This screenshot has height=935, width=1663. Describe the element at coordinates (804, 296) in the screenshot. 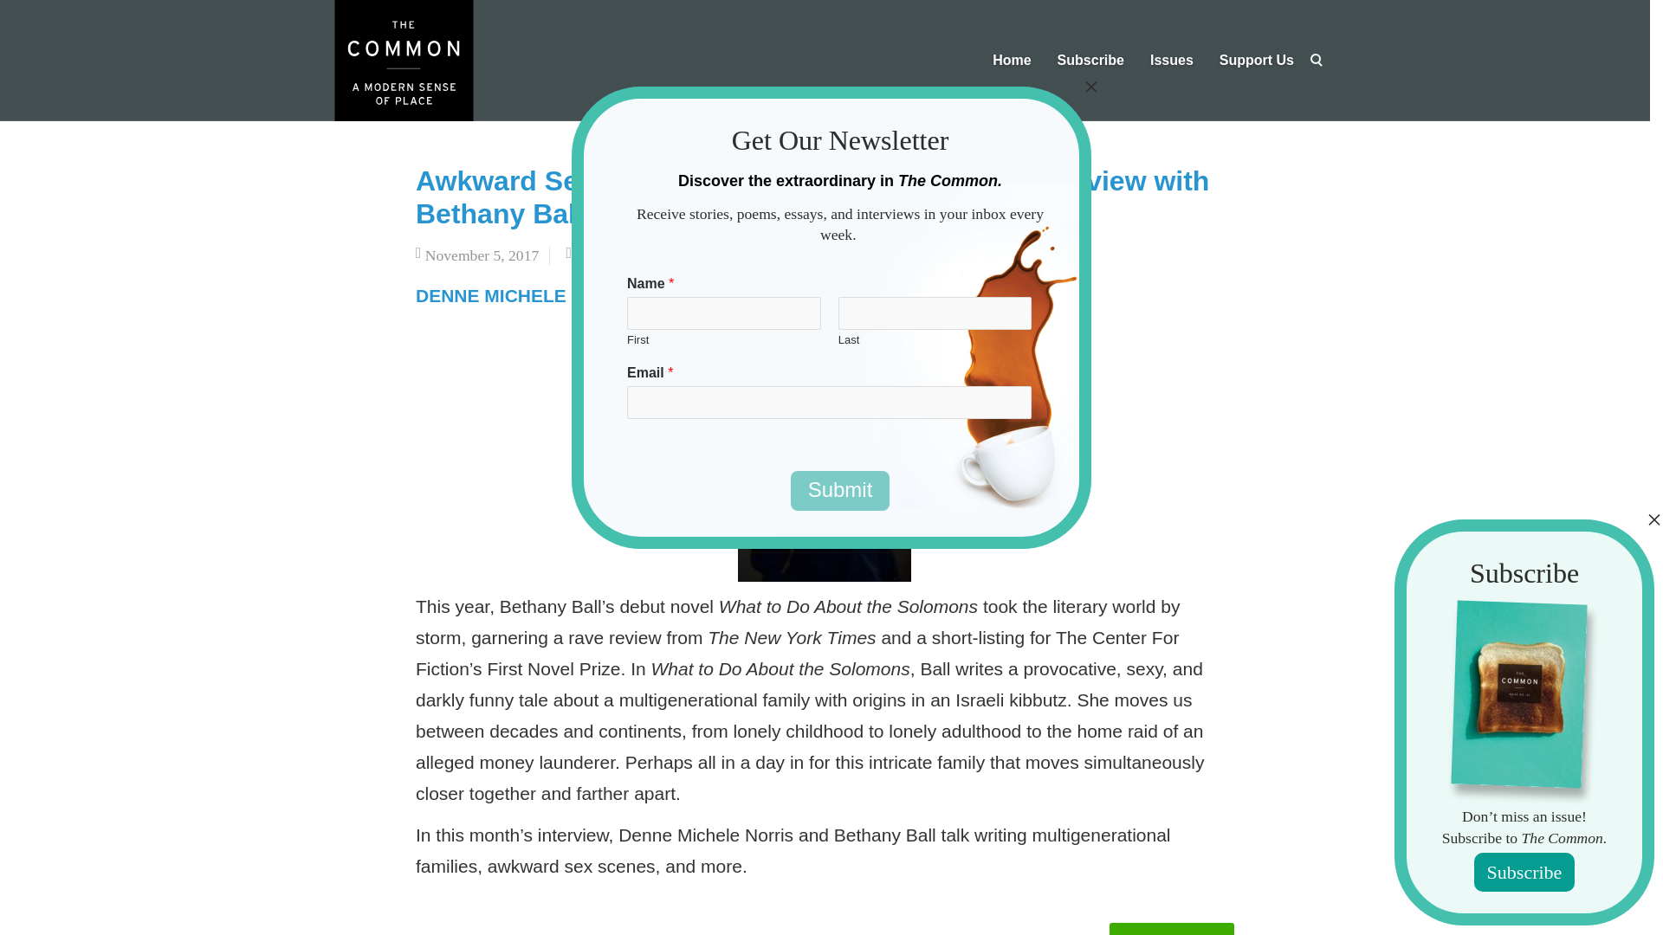

I see `BETHANY BALL` at that location.